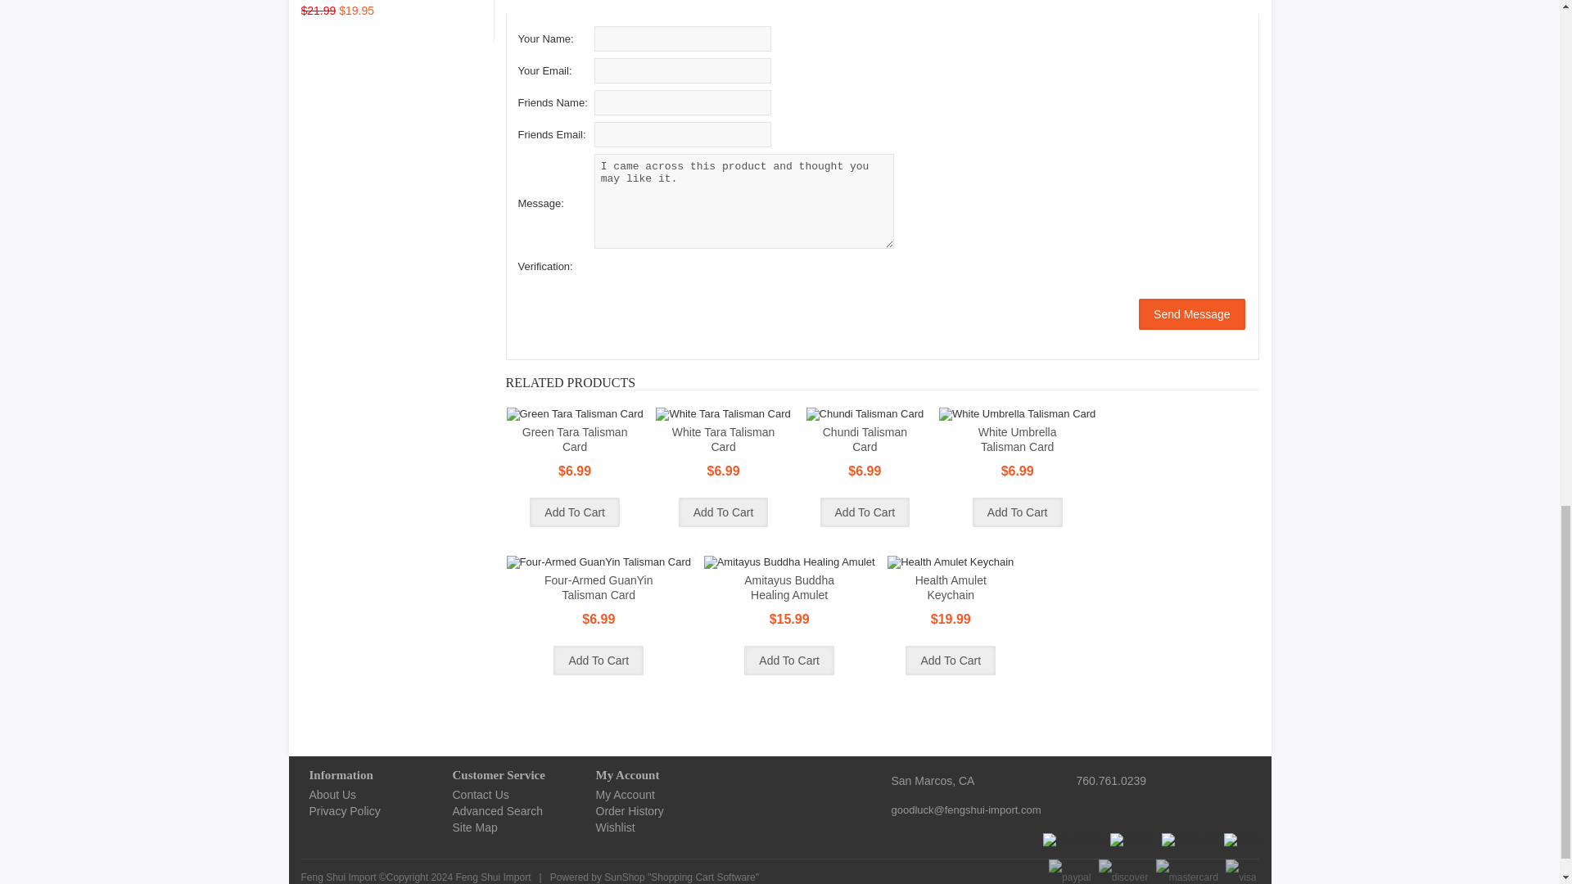  I want to click on RSS, so click(1241, 840).